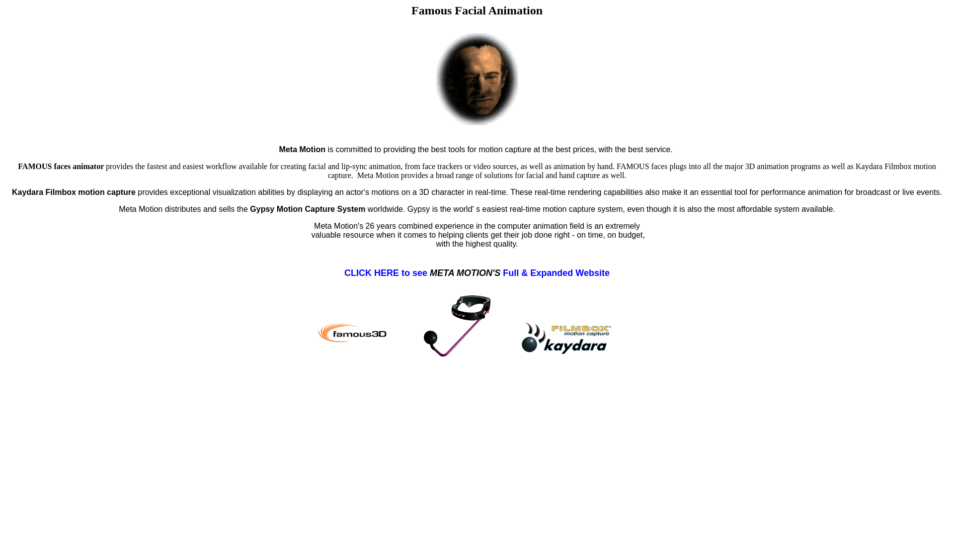 The image size is (954, 537). Describe the element at coordinates (477, 420) in the screenshot. I see `animation` at that location.